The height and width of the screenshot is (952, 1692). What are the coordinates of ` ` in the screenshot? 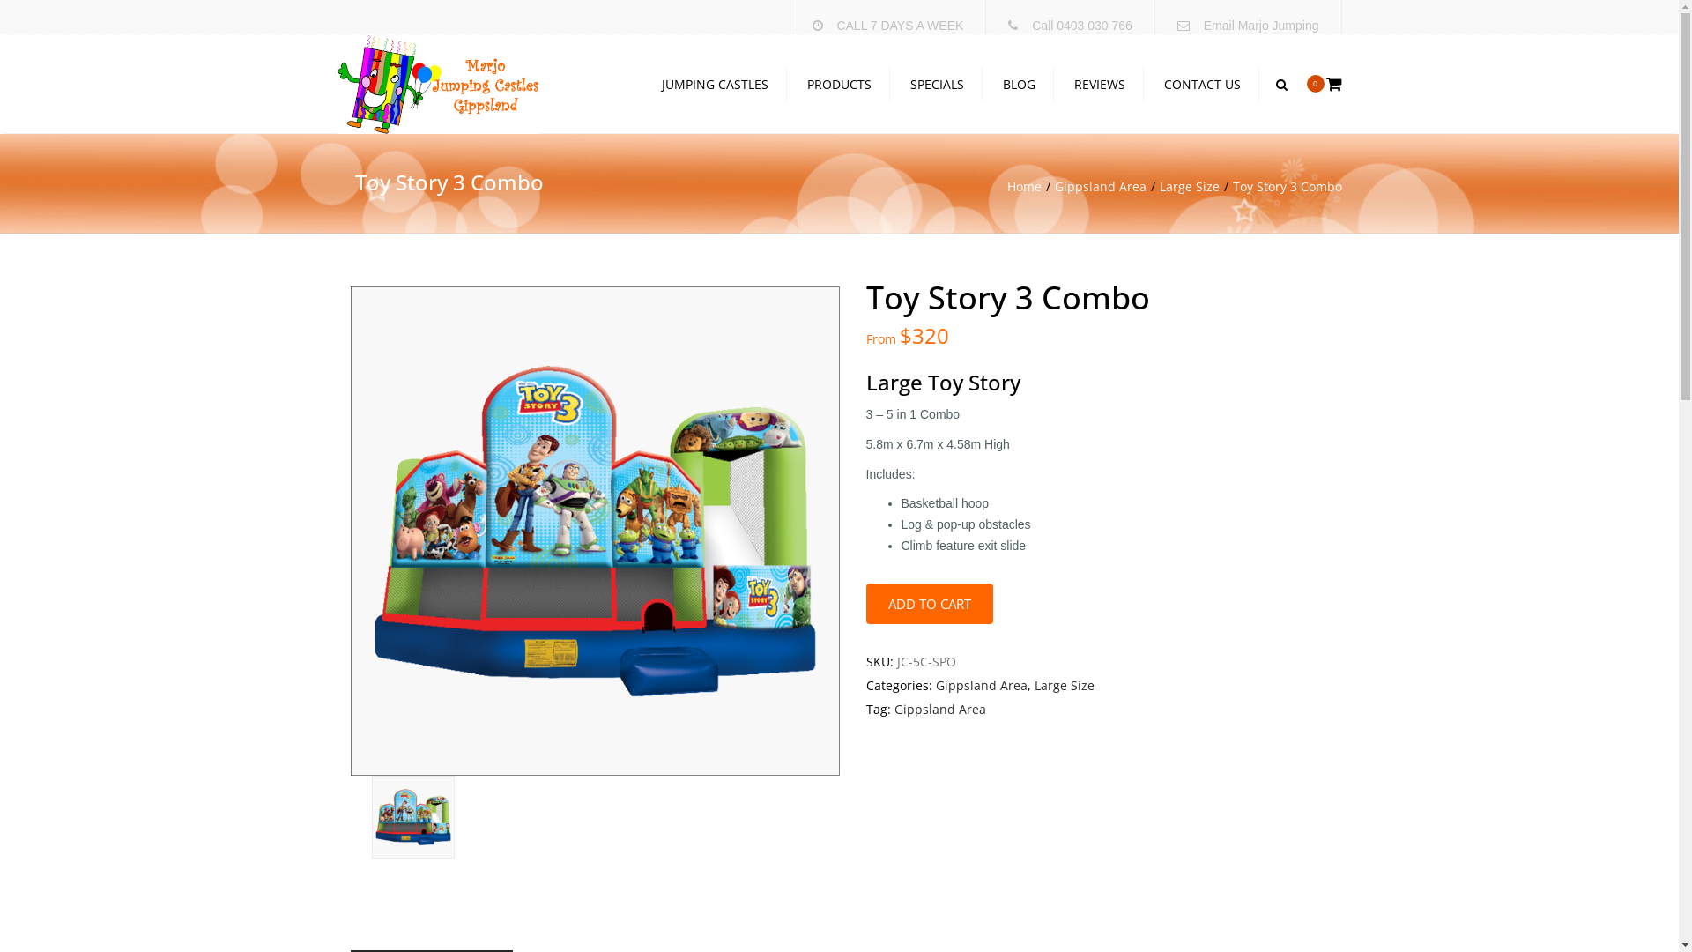 It's located at (413, 817).